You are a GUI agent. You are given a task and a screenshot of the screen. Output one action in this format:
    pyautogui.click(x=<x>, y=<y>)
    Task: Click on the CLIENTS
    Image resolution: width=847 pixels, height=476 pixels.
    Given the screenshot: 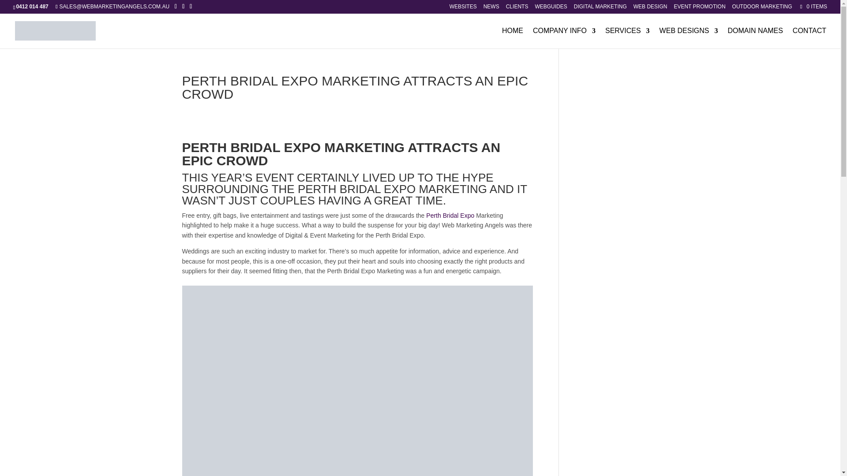 What is the action you would take?
    pyautogui.click(x=517, y=8)
    